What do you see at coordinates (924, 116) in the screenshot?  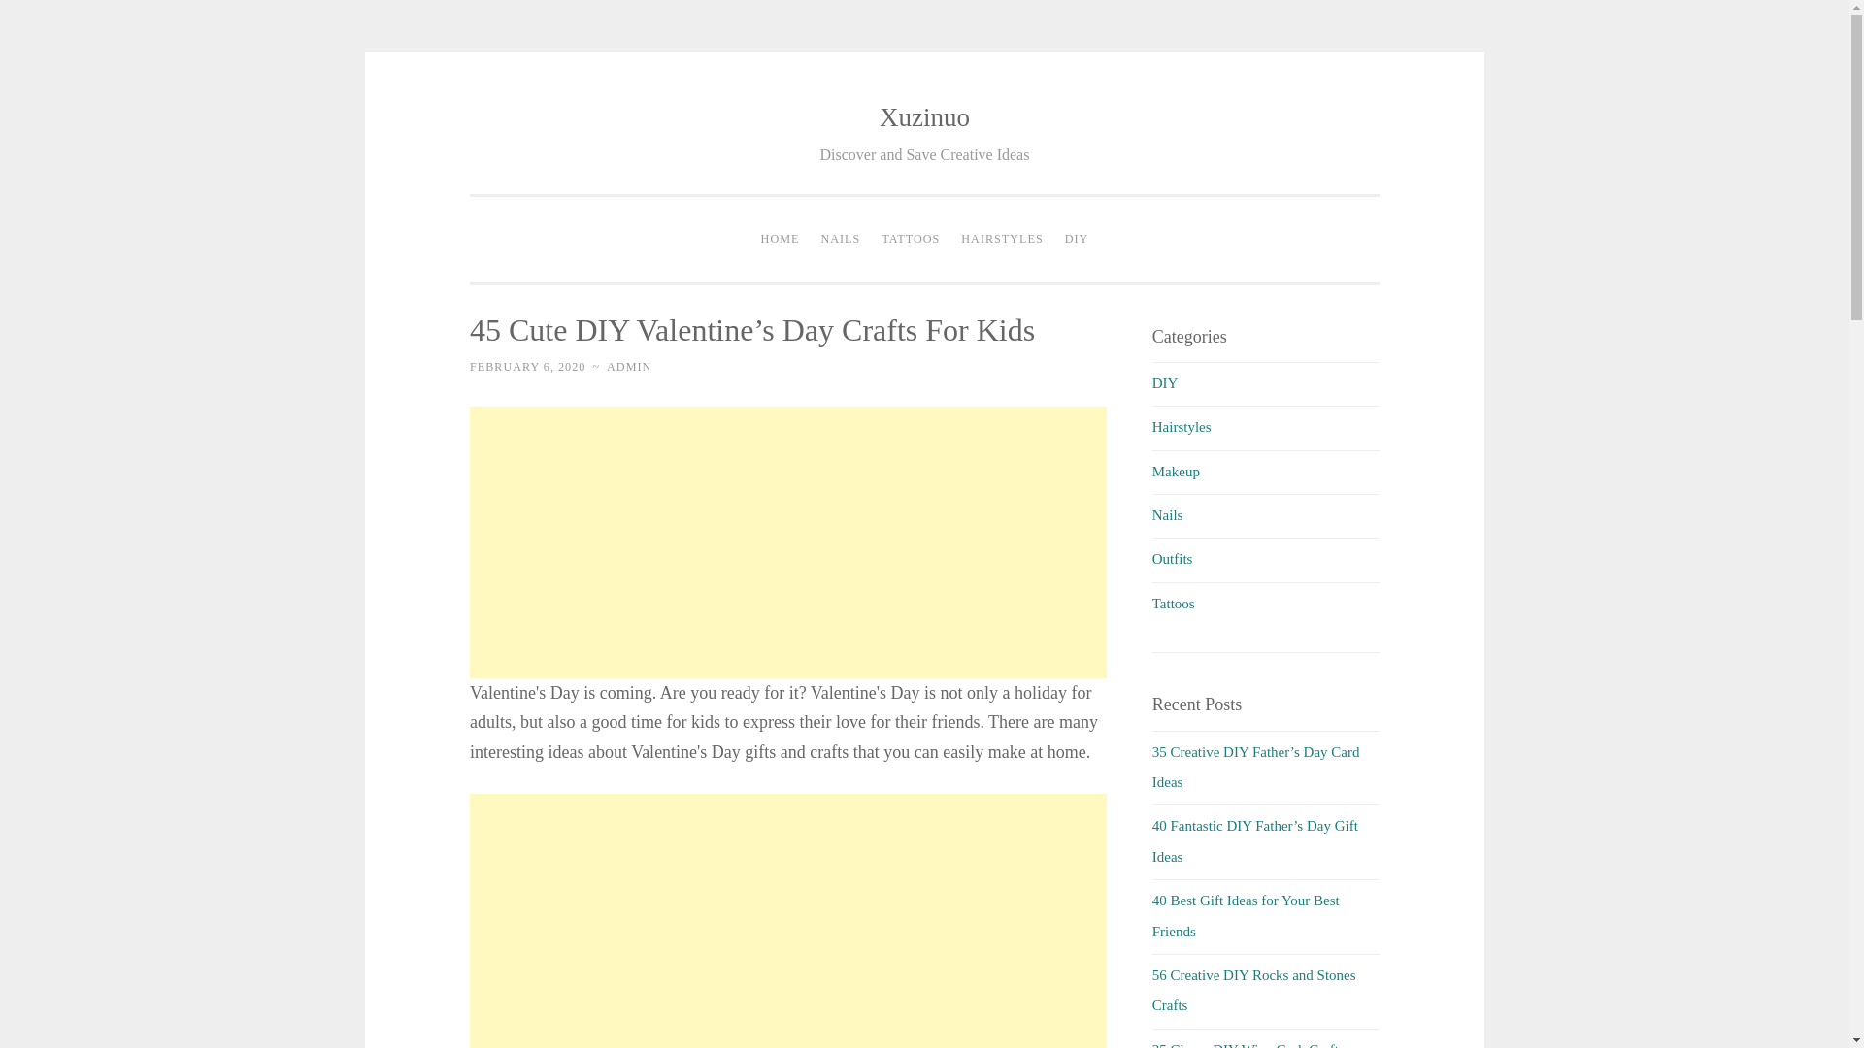 I see `Xuzinuo` at bounding box center [924, 116].